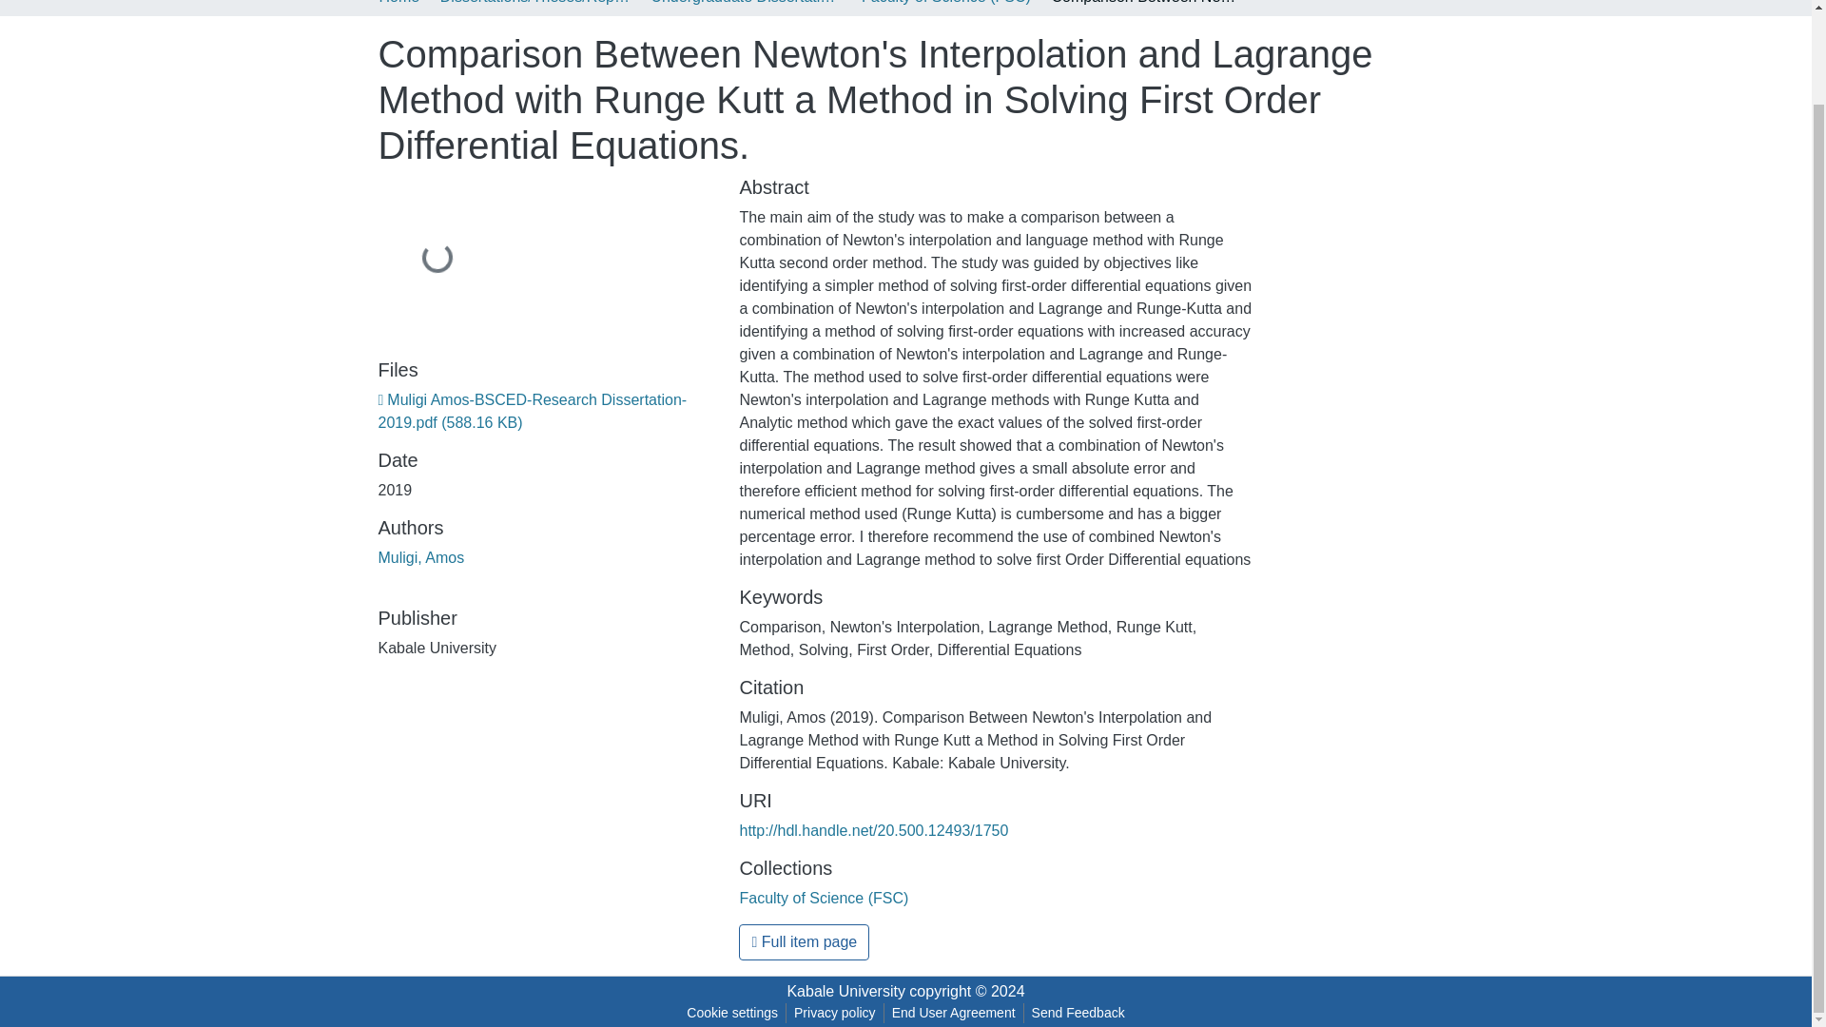 Image resolution: width=1826 pixels, height=1027 pixels. I want to click on Undergraduate Dissertations, so click(745, 4).